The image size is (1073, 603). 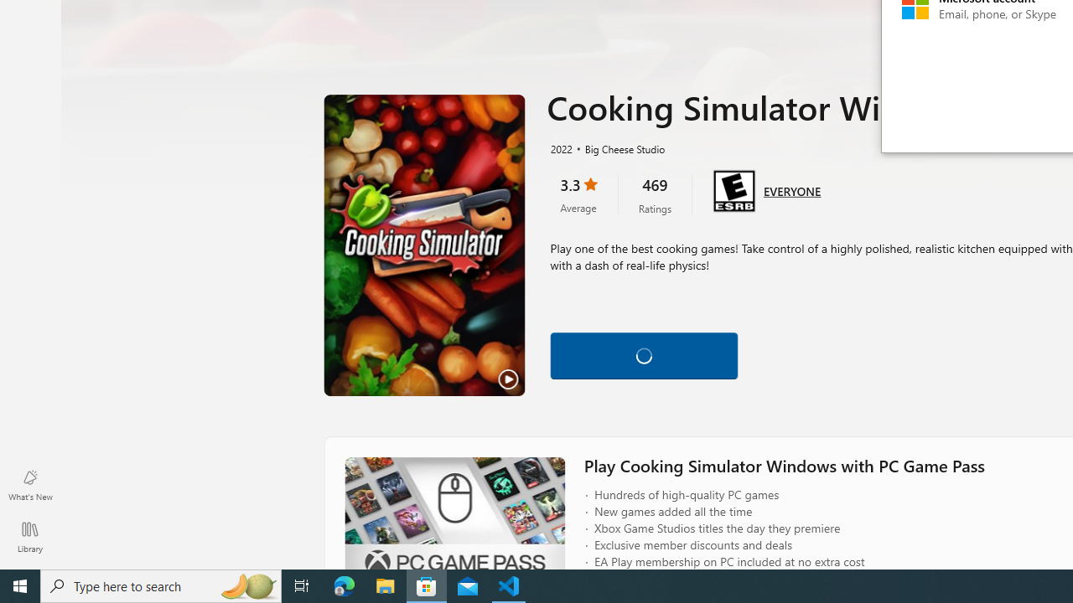 What do you see at coordinates (20, 586) in the screenshot?
I see `Start` at bounding box center [20, 586].